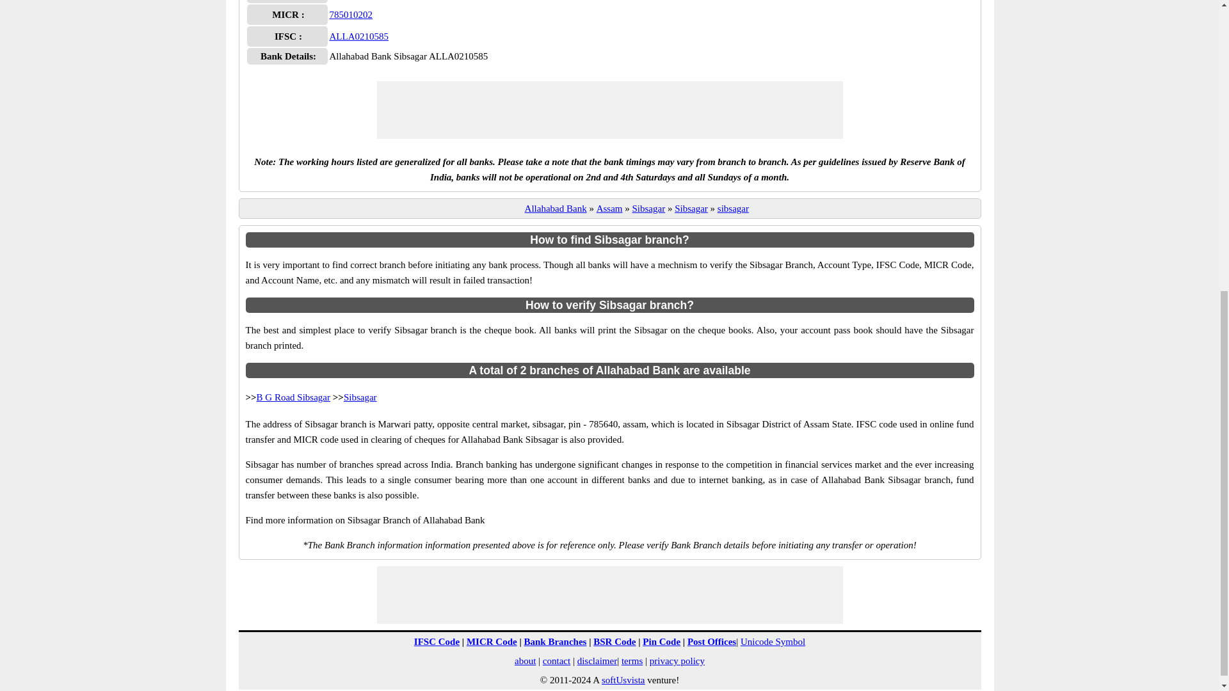 Image resolution: width=1229 pixels, height=691 pixels. I want to click on Unicode Symbol, so click(773, 641).